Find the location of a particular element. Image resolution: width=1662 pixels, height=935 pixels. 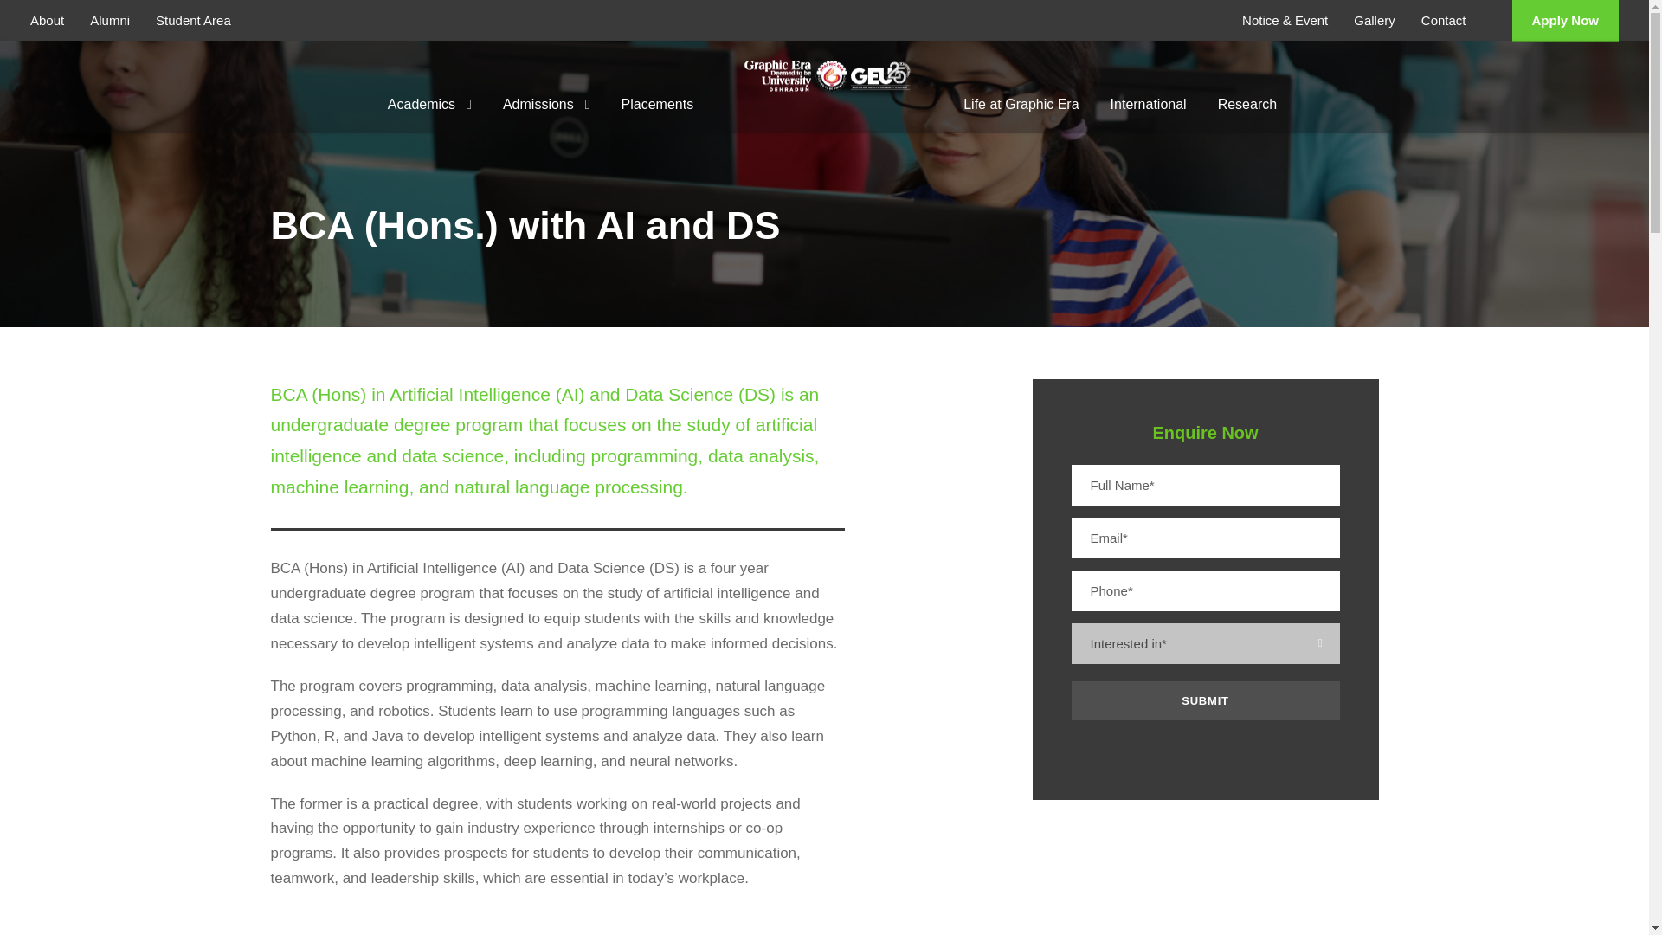

Gallery is located at coordinates (1375, 21).